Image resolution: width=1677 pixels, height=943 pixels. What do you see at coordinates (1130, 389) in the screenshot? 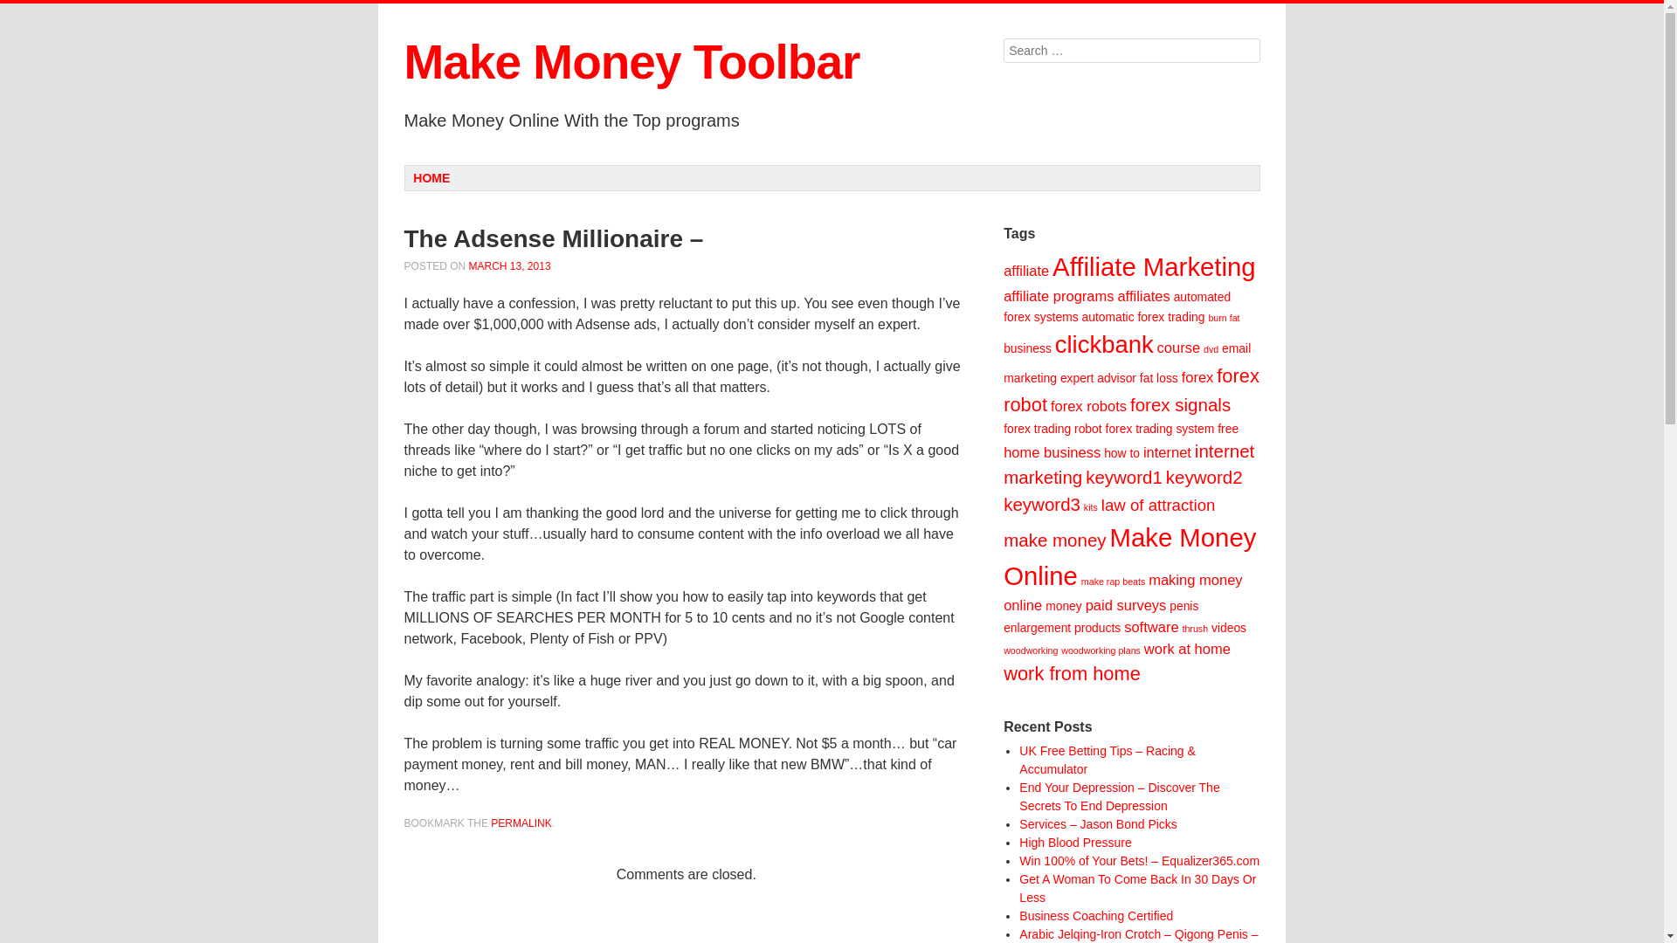
I see `forex robot` at bounding box center [1130, 389].